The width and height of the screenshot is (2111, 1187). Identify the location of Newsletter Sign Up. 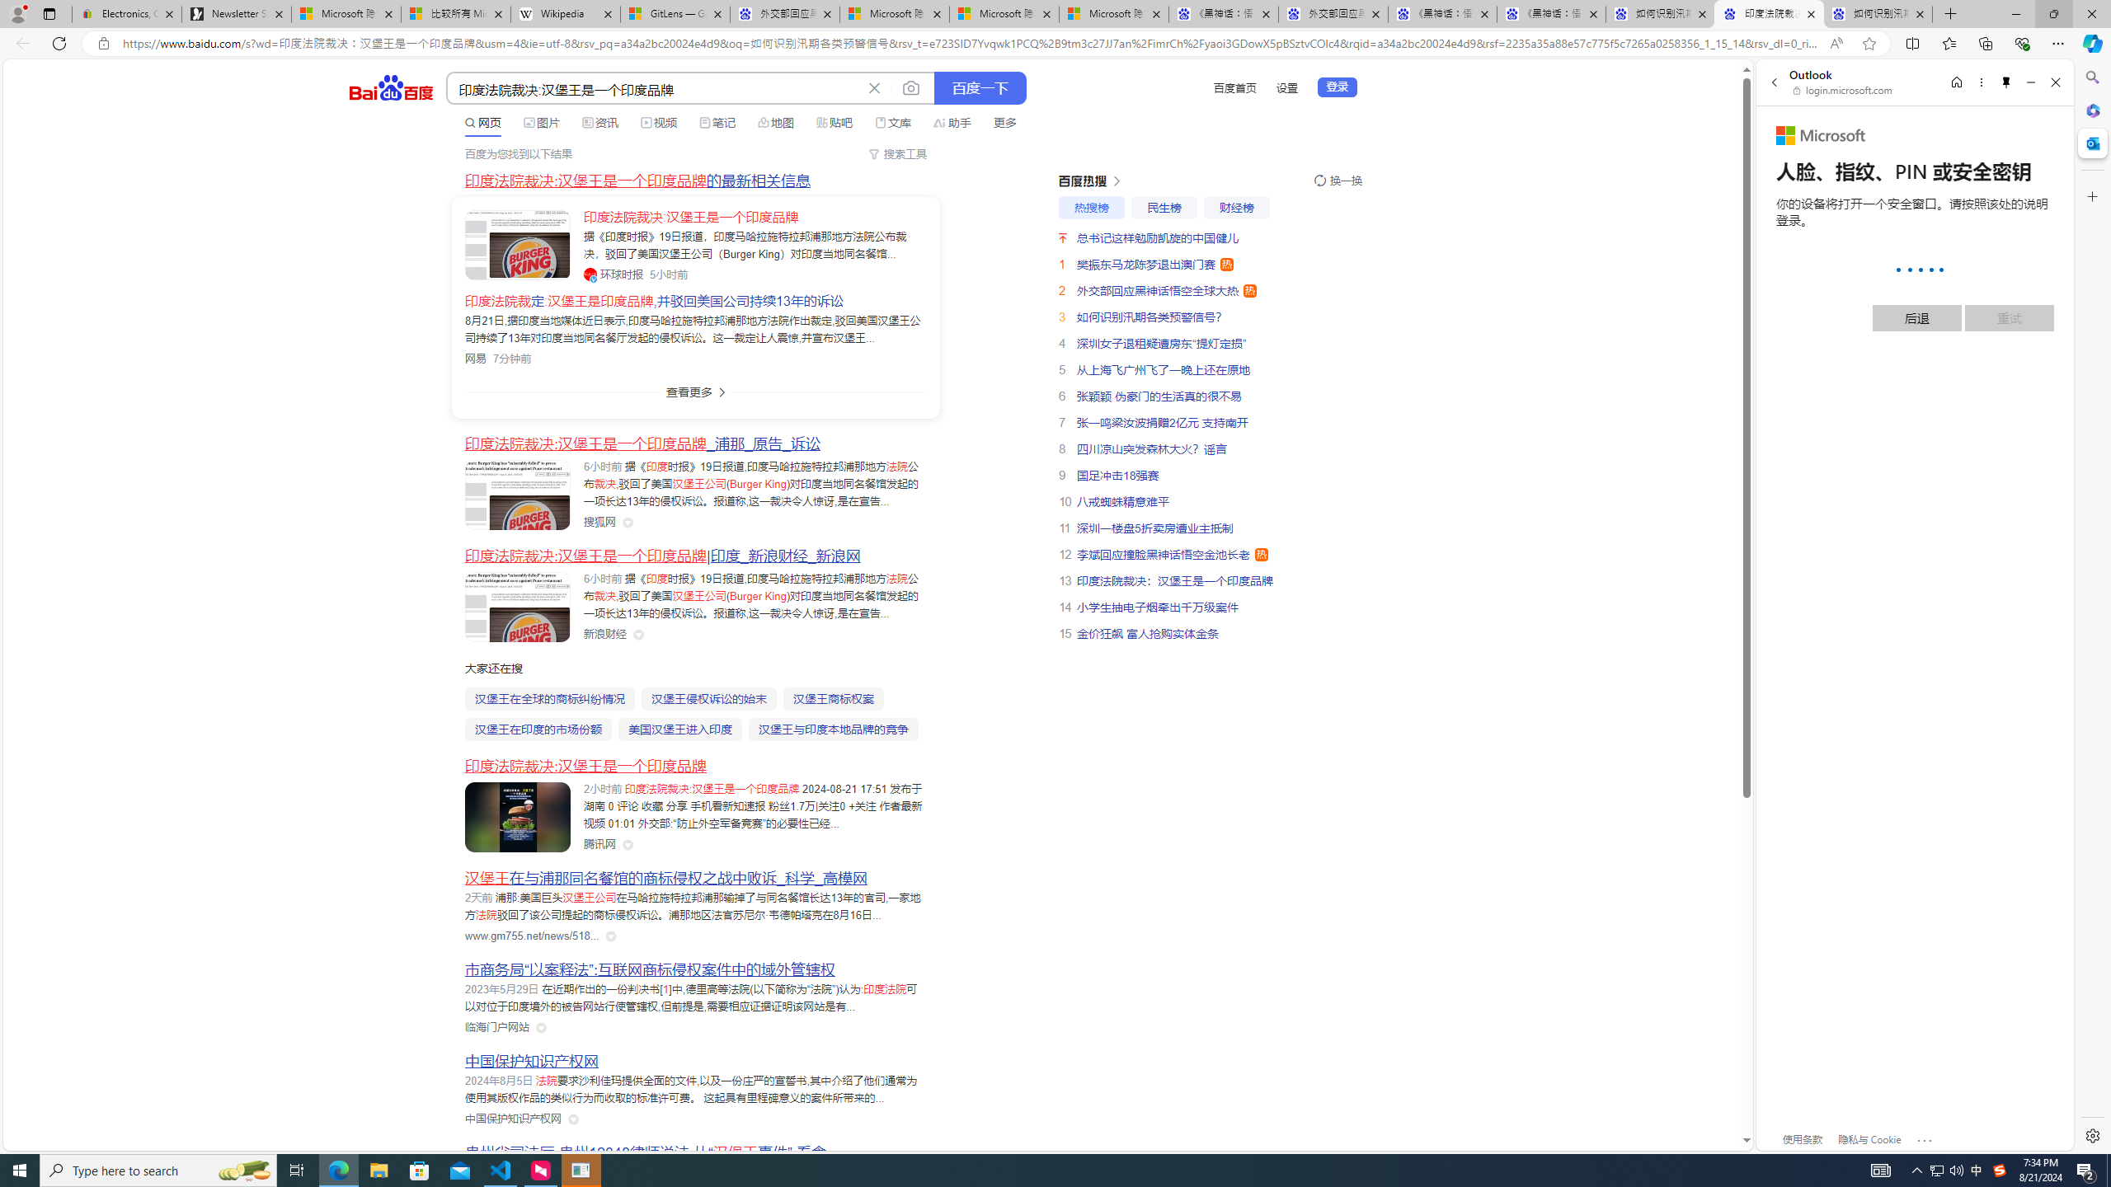
(236, 14).